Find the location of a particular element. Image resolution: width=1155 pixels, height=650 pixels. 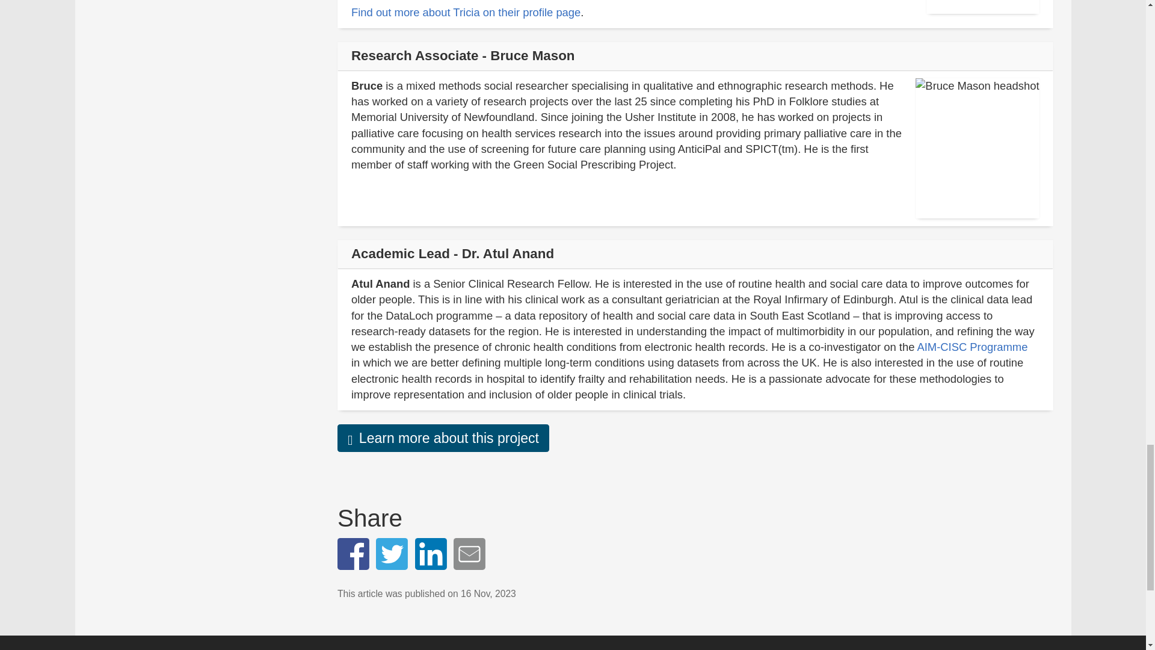

Learn more about this project is located at coordinates (443, 438).